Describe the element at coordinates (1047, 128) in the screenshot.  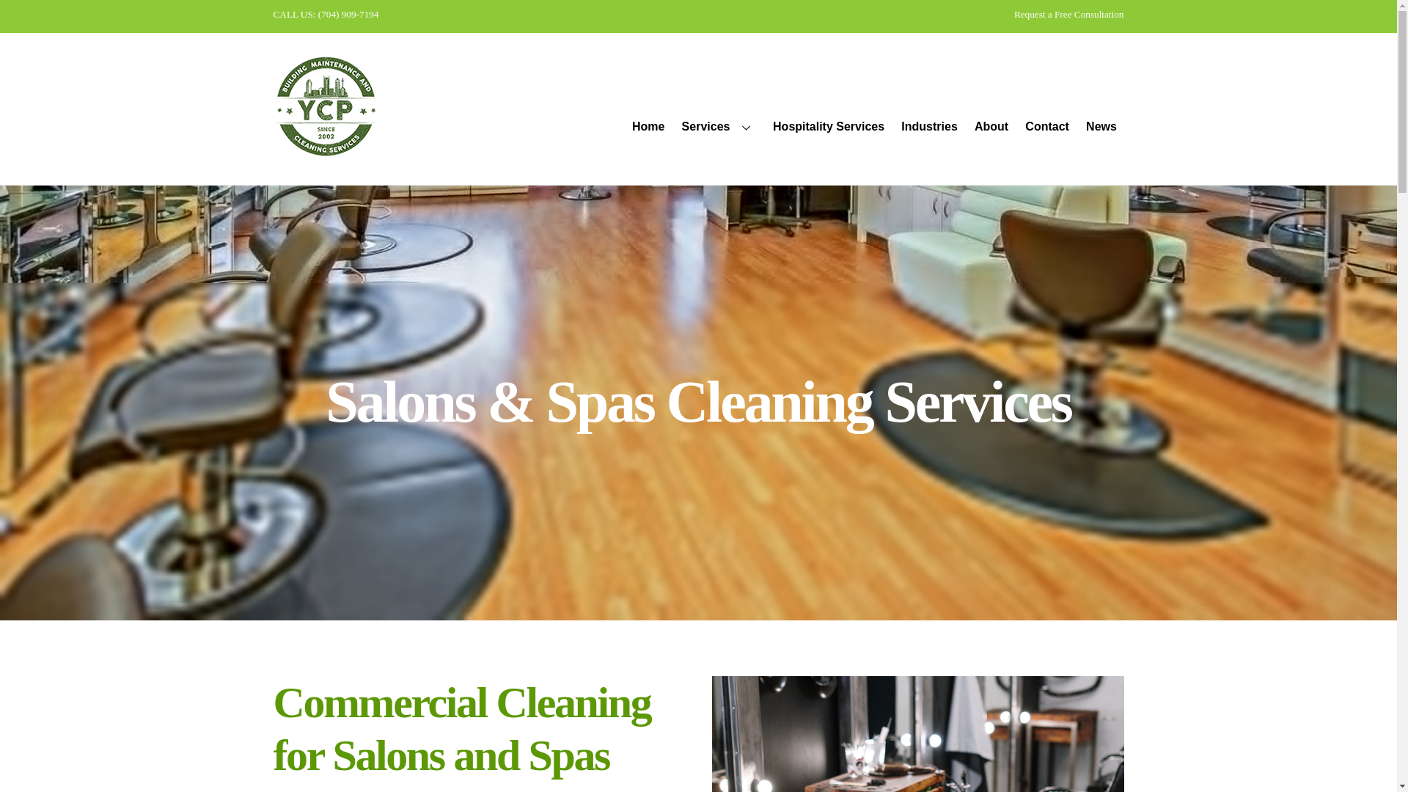
I see `Contact` at that location.